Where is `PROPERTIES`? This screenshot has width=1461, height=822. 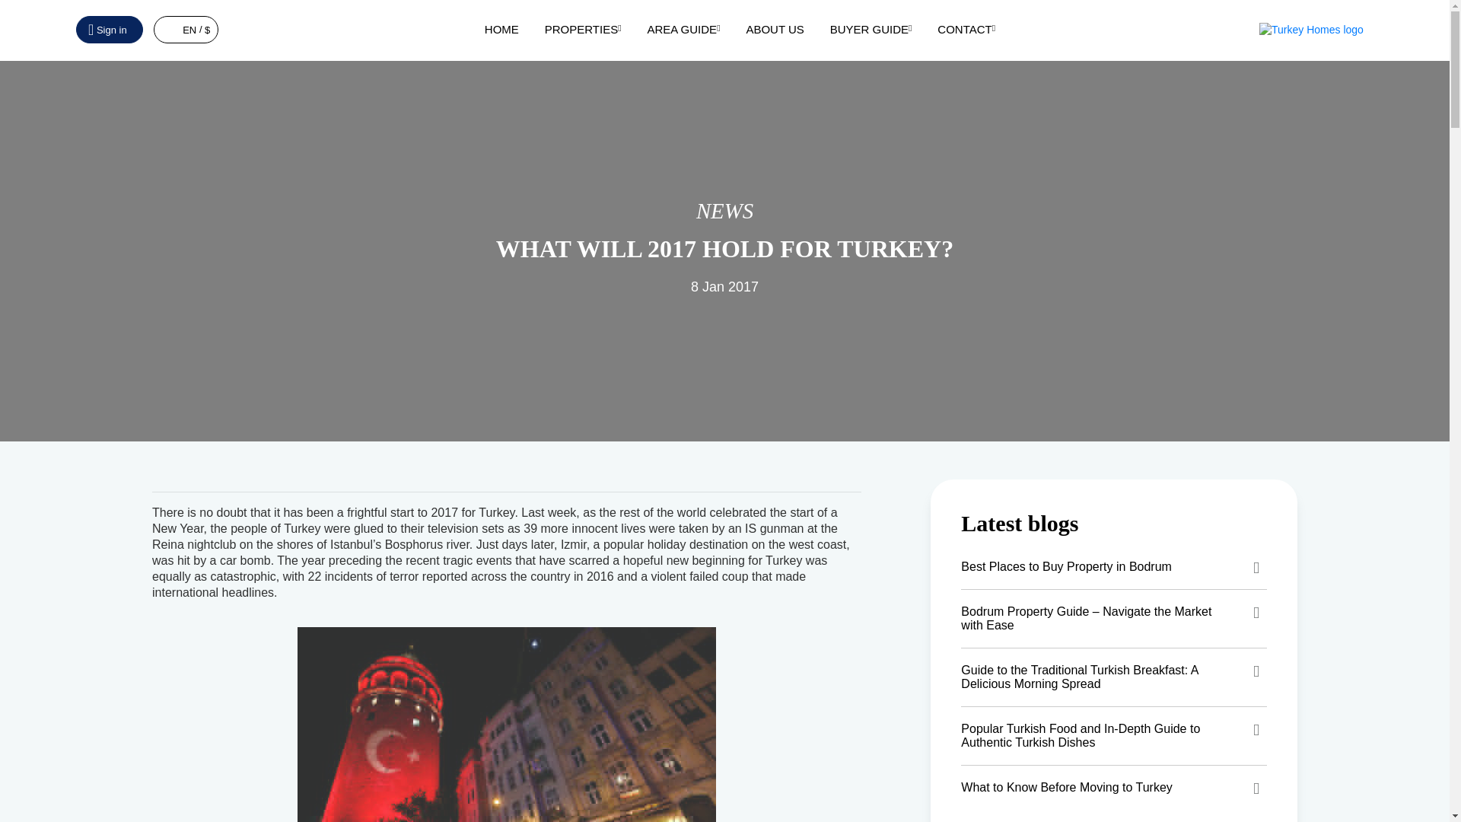 PROPERTIES is located at coordinates (583, 29).